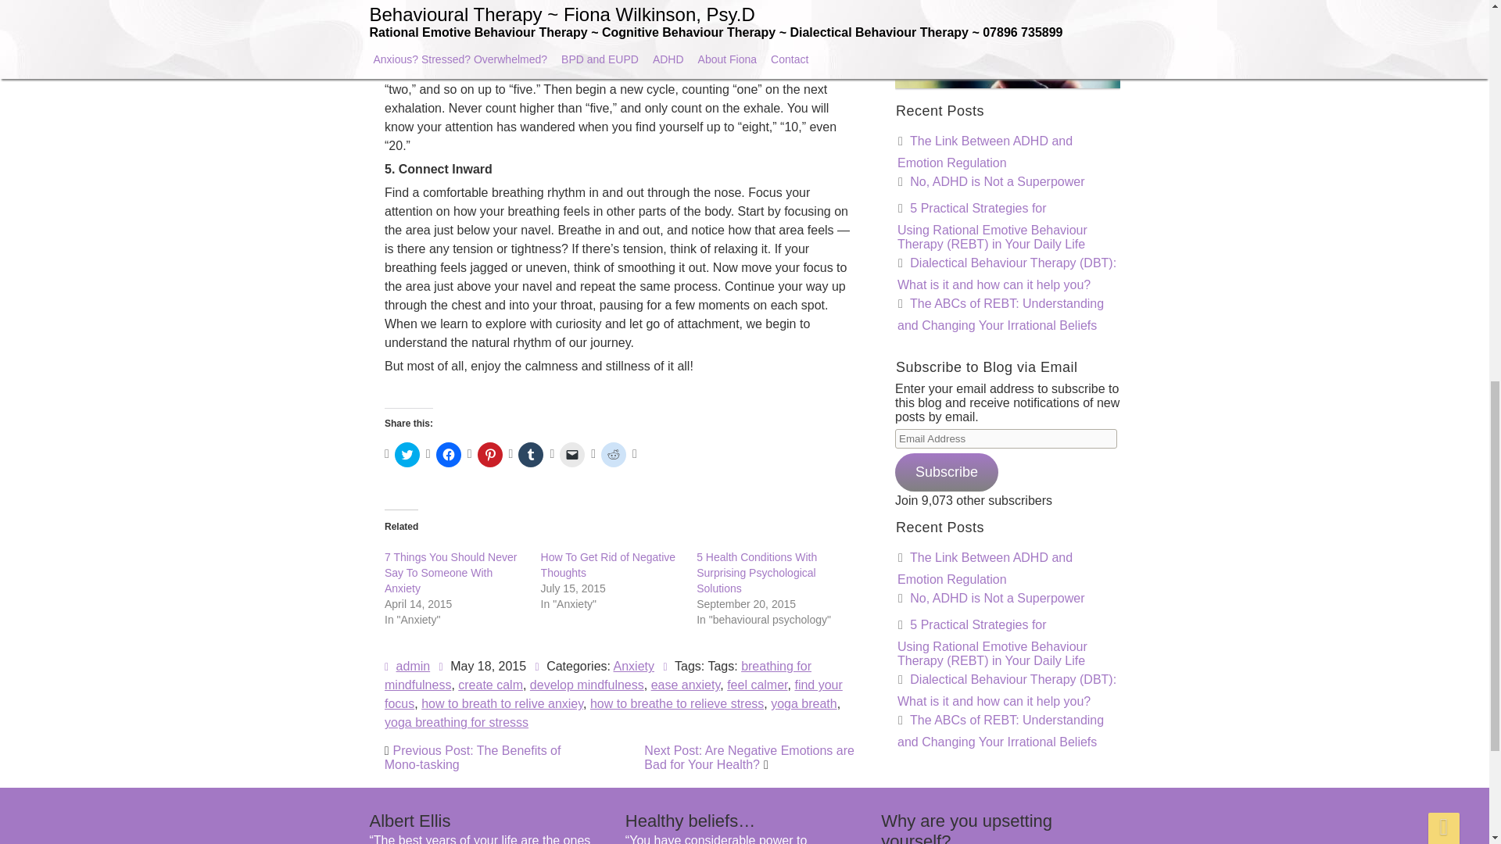  I want to click on 7 Things You Should Never Say To Someone With Anxiety, so click(450, 573).